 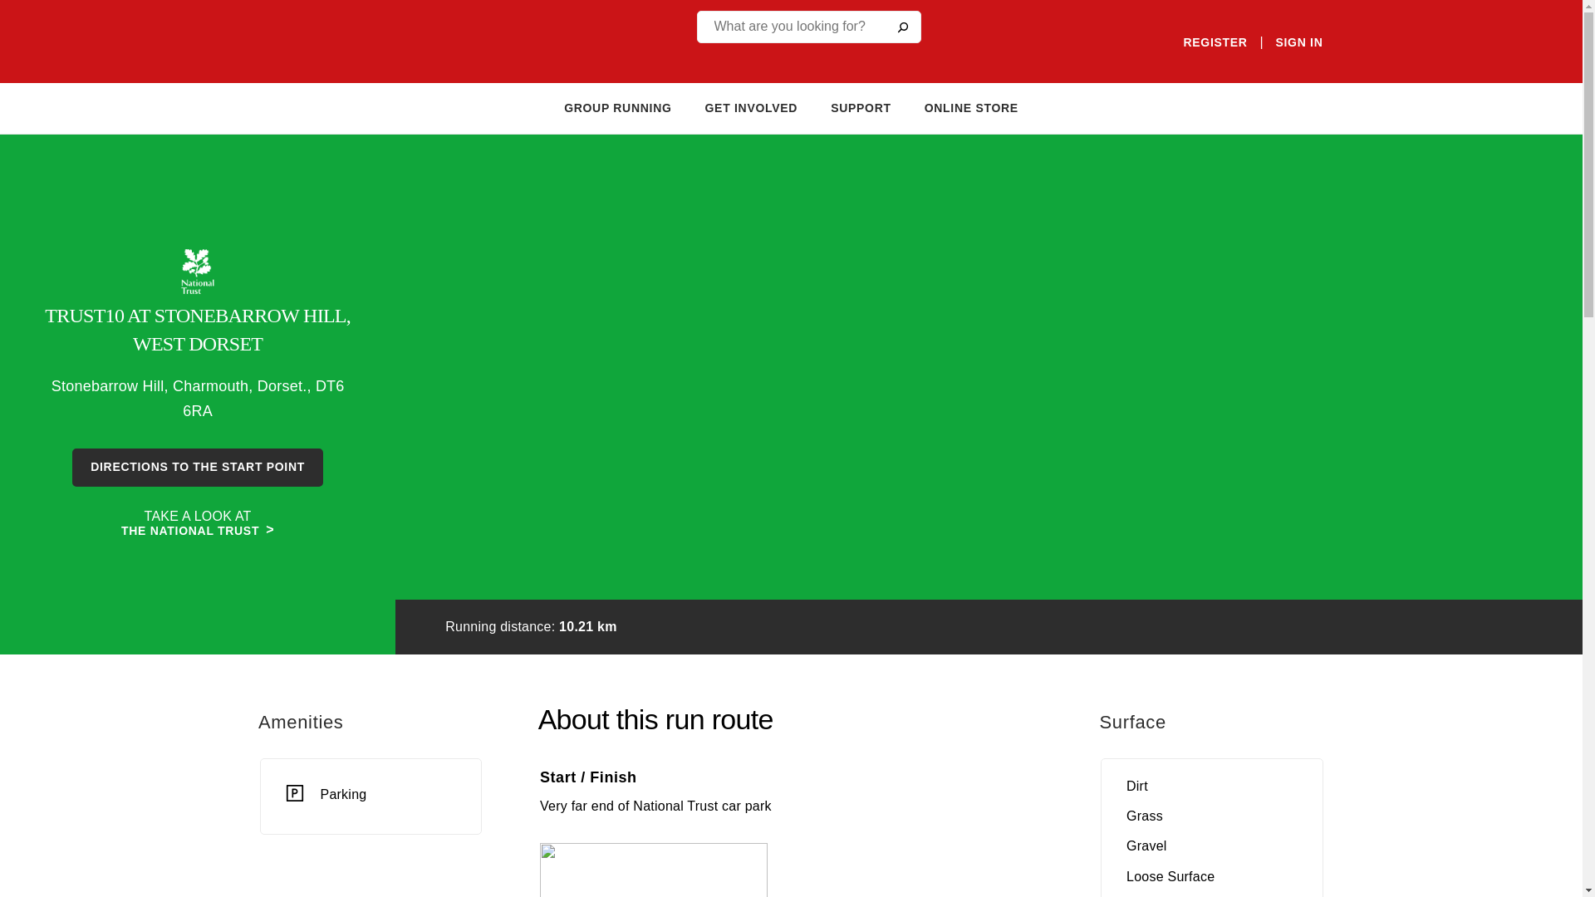 I want to click on GET INVOLVED, so click(x=751, y=109).